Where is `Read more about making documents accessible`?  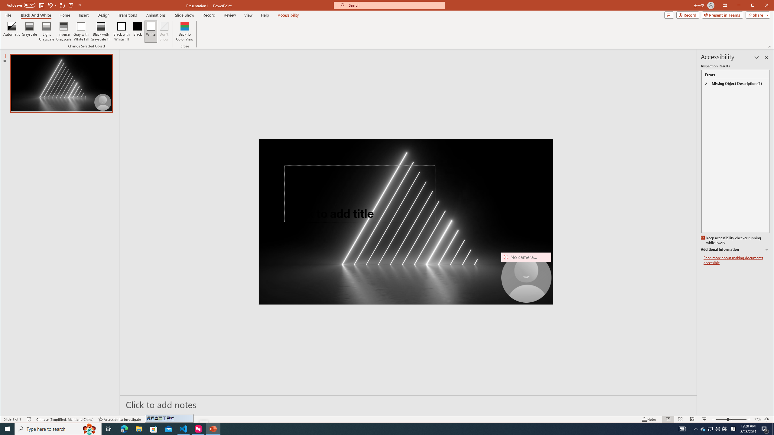 Read more about making documents accessible is located at coordinates (737, 260).